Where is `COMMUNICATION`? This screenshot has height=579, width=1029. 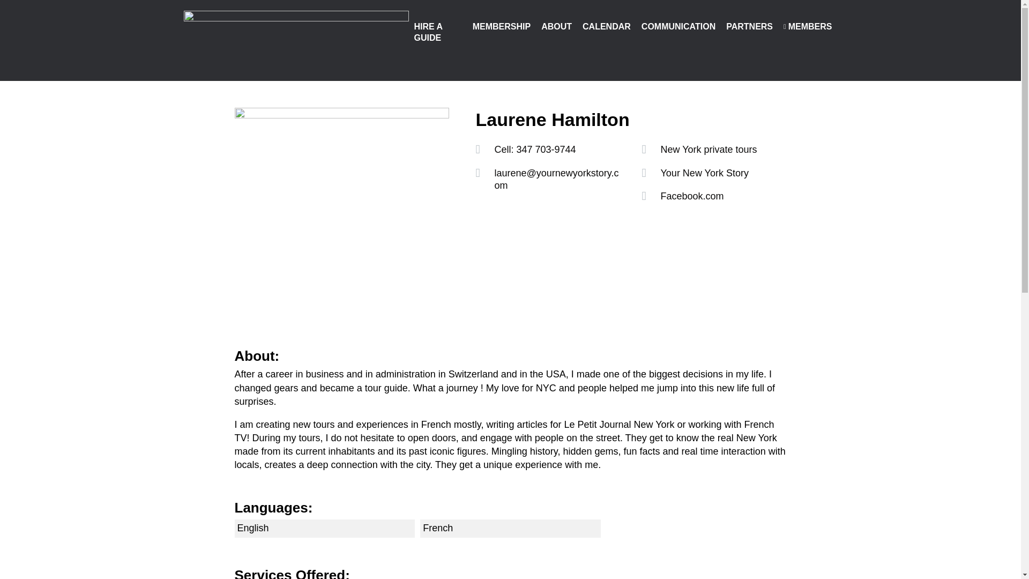 COMMUNICATION is located at coordinates (678, 27).